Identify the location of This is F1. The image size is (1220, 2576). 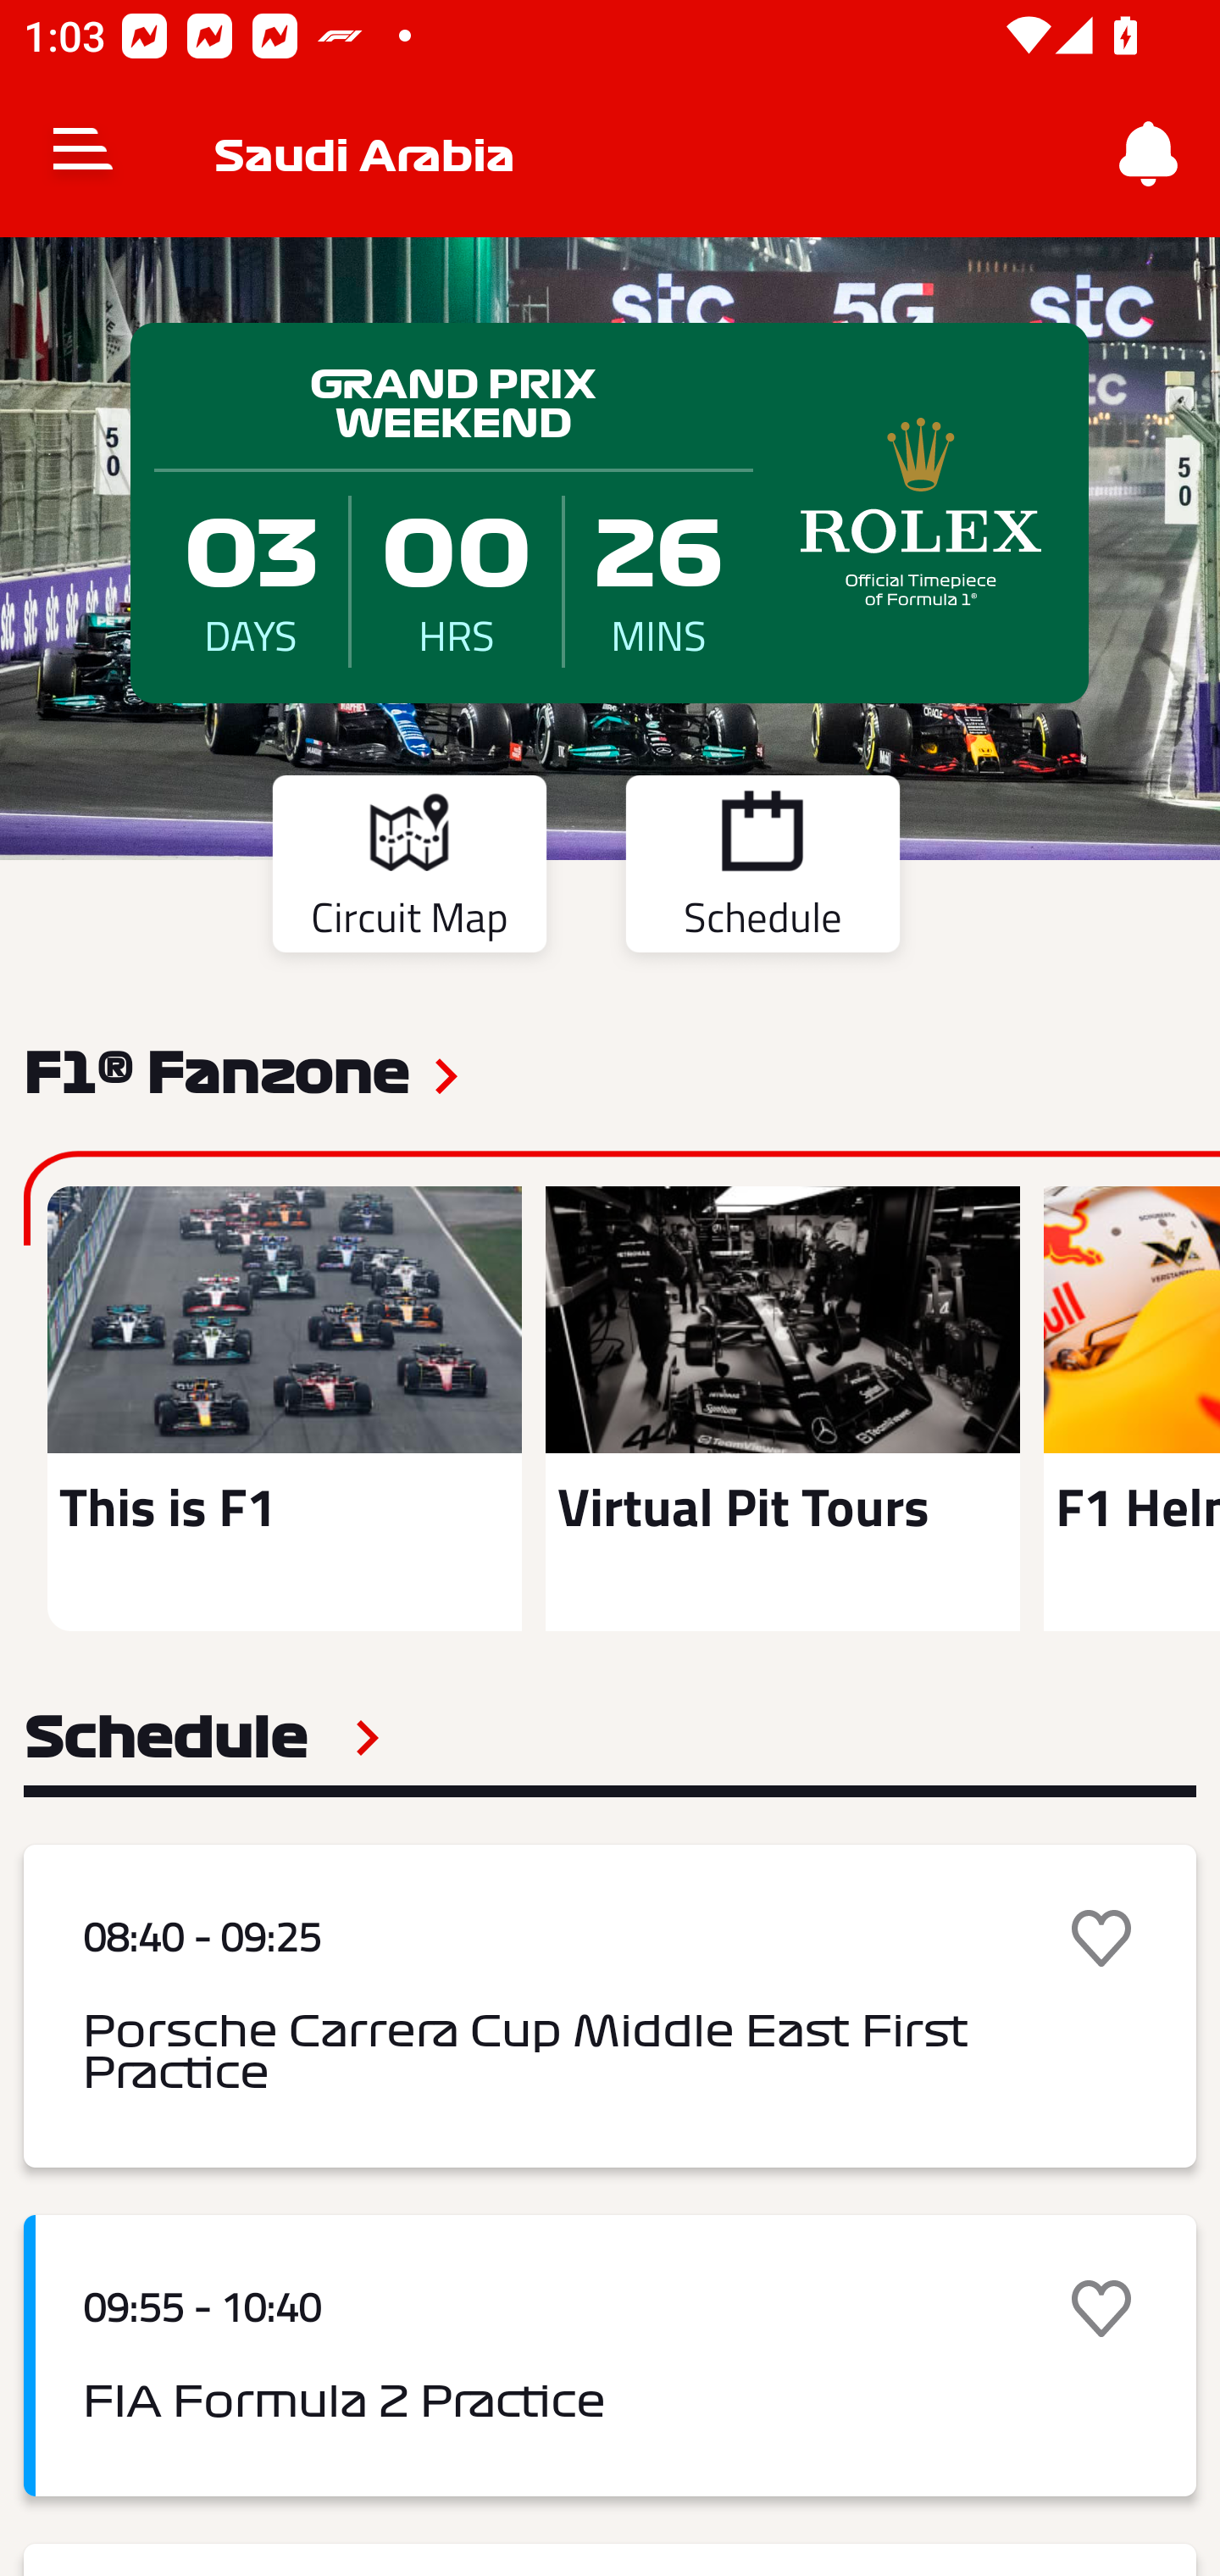
(285, 1408).